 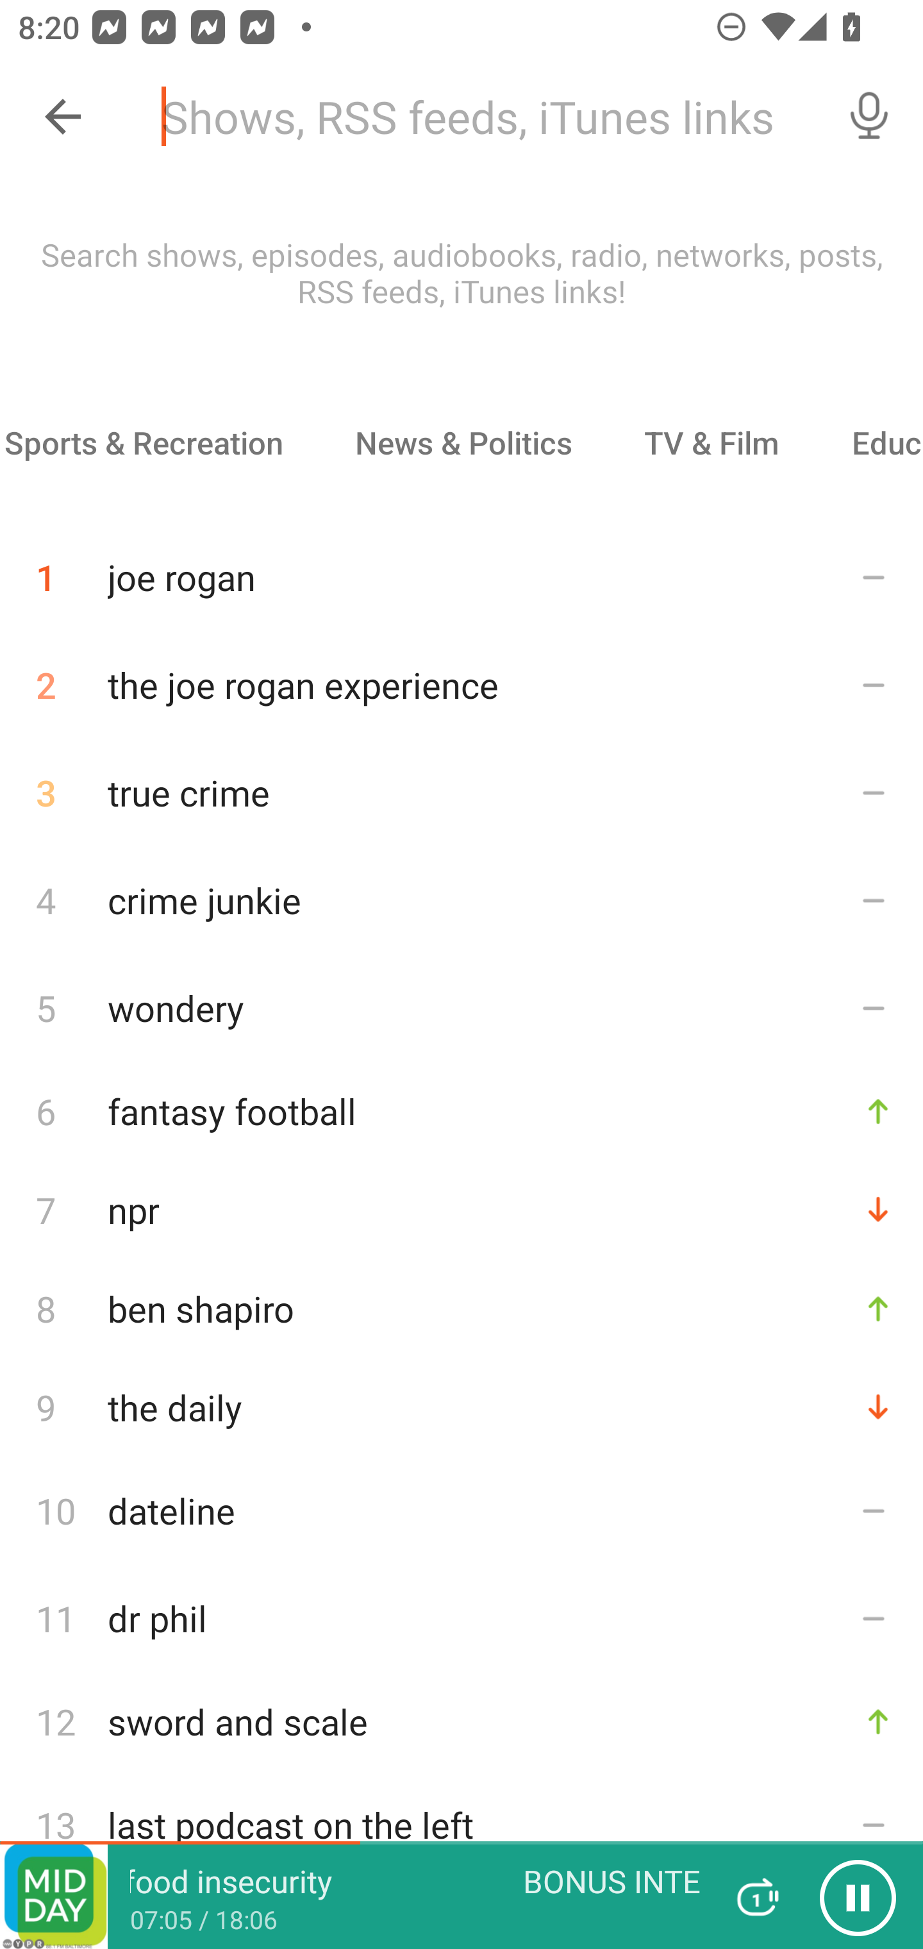 What do you see at coordinates (462, 899) in the screenshot?
I see `4 crime junkie` at bounding box center [462, 899].